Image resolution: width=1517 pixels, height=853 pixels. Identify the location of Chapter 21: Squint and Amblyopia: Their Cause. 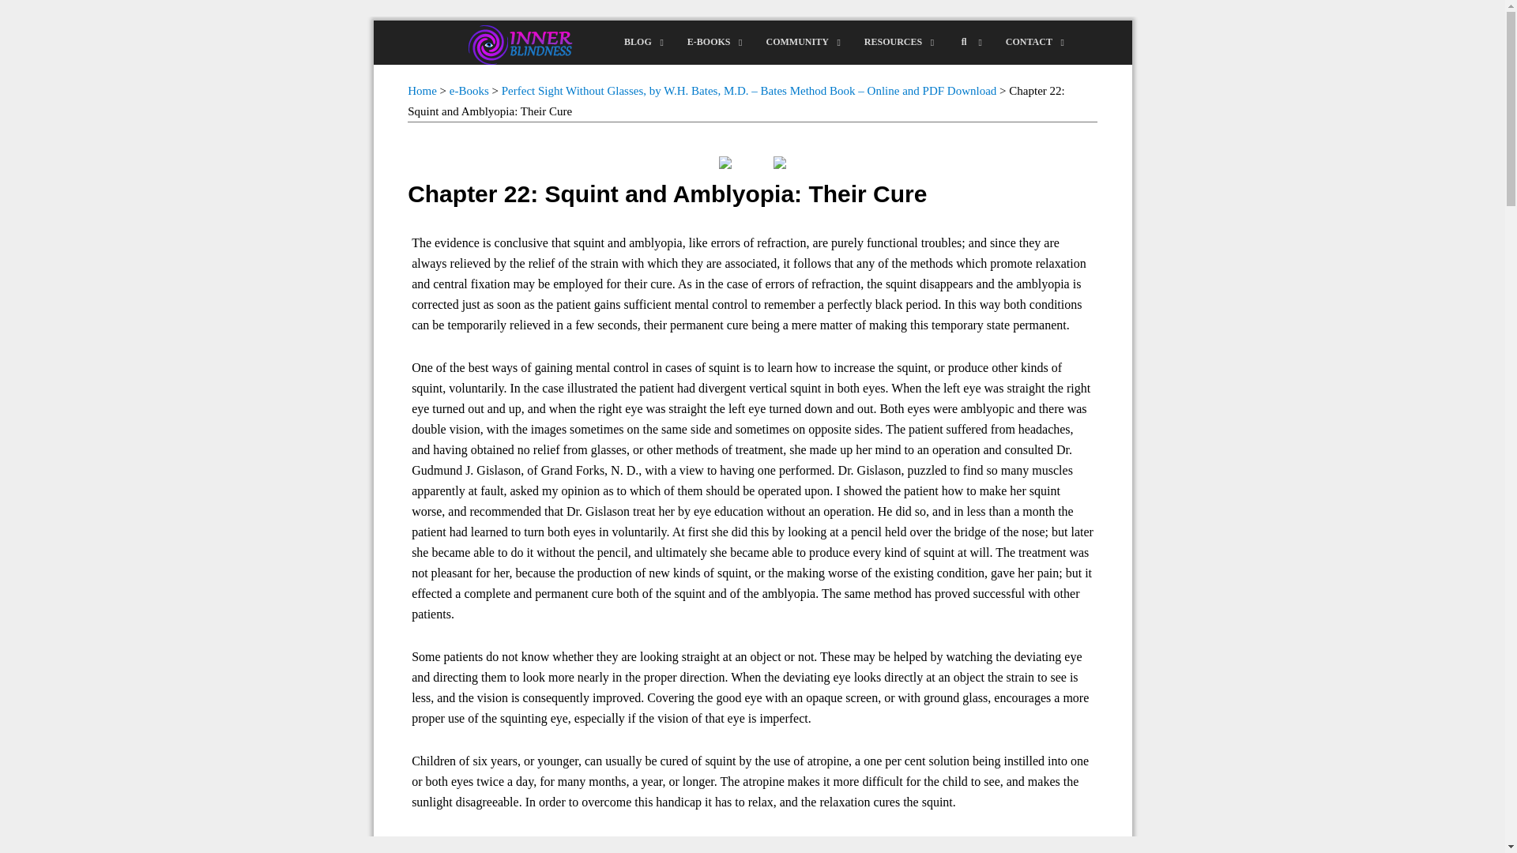
(711, 43).